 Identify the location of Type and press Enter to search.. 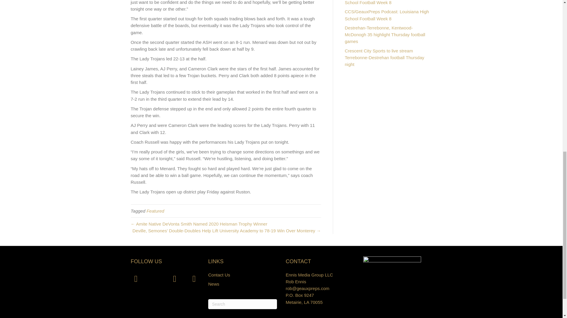
(242, 304).